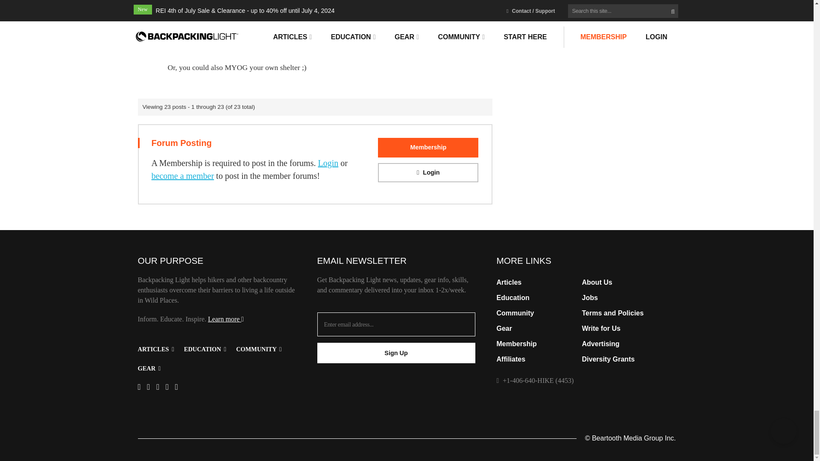  Describe the element at coordinates (395, 353) in the screenshot. I see `Sign Up` at that location.